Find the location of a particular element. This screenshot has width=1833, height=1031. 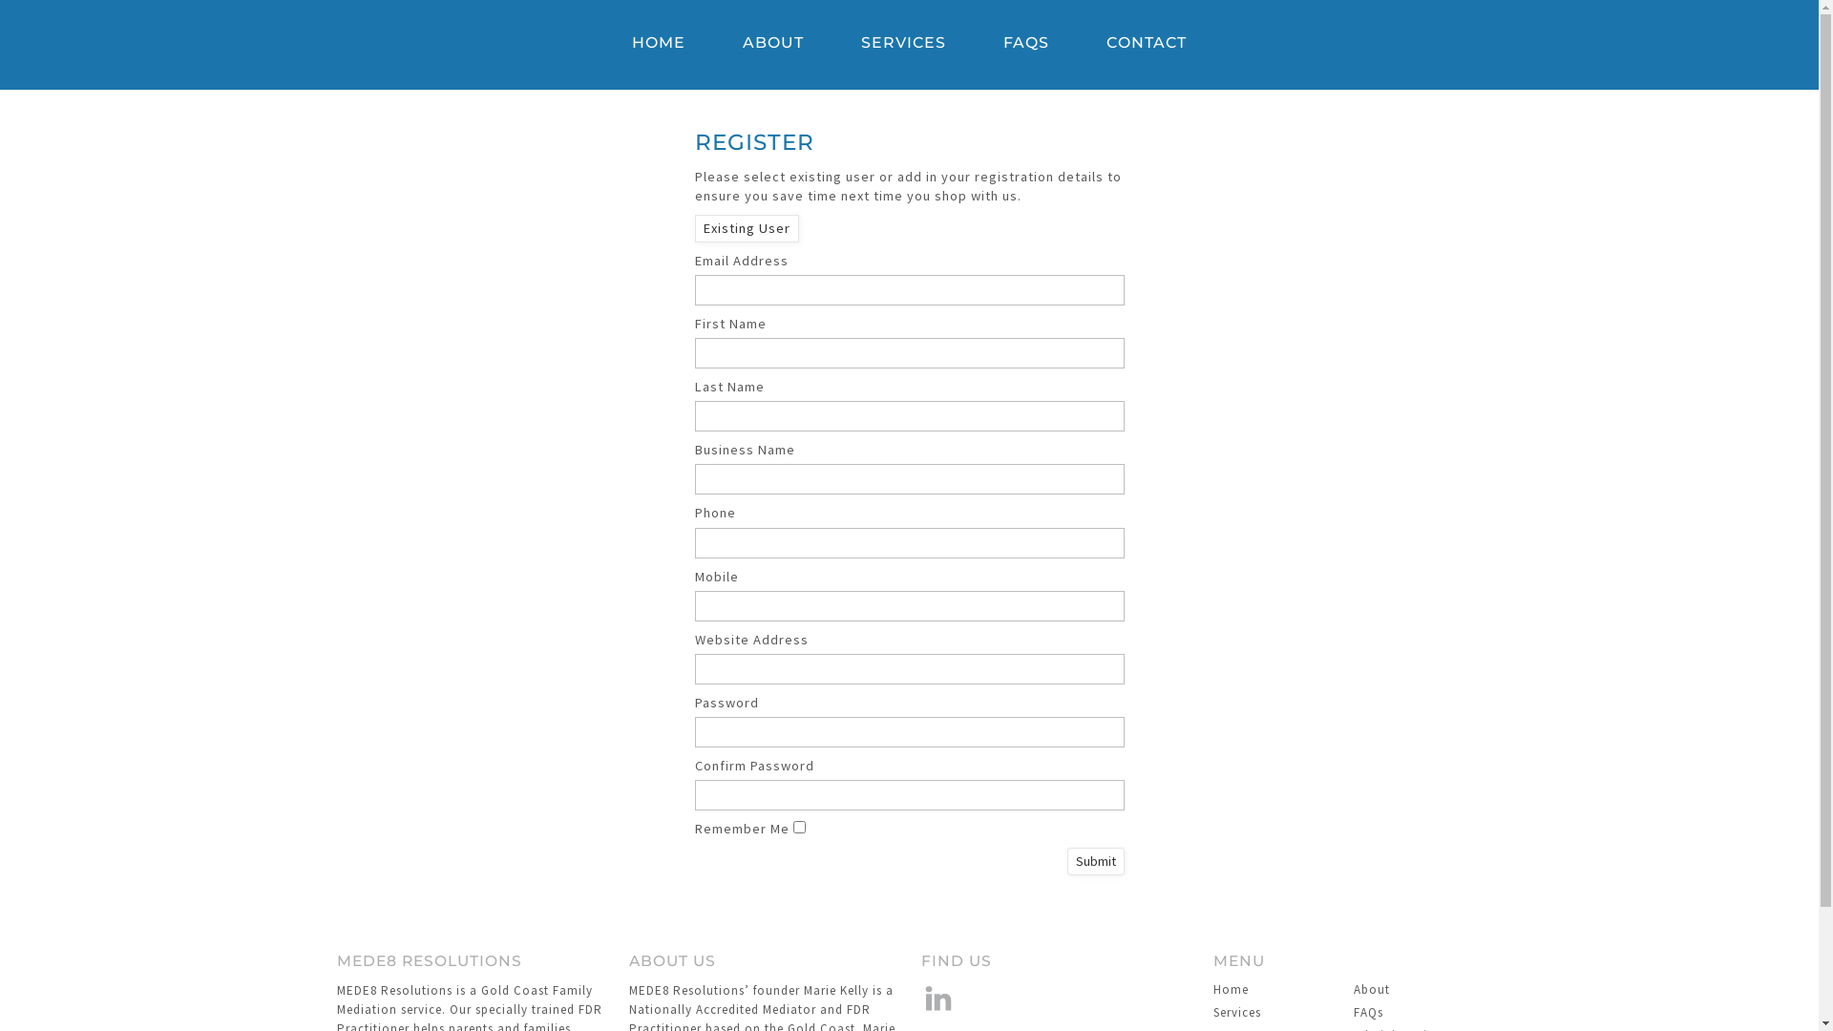

HOME is located at coordinates (659, 45).